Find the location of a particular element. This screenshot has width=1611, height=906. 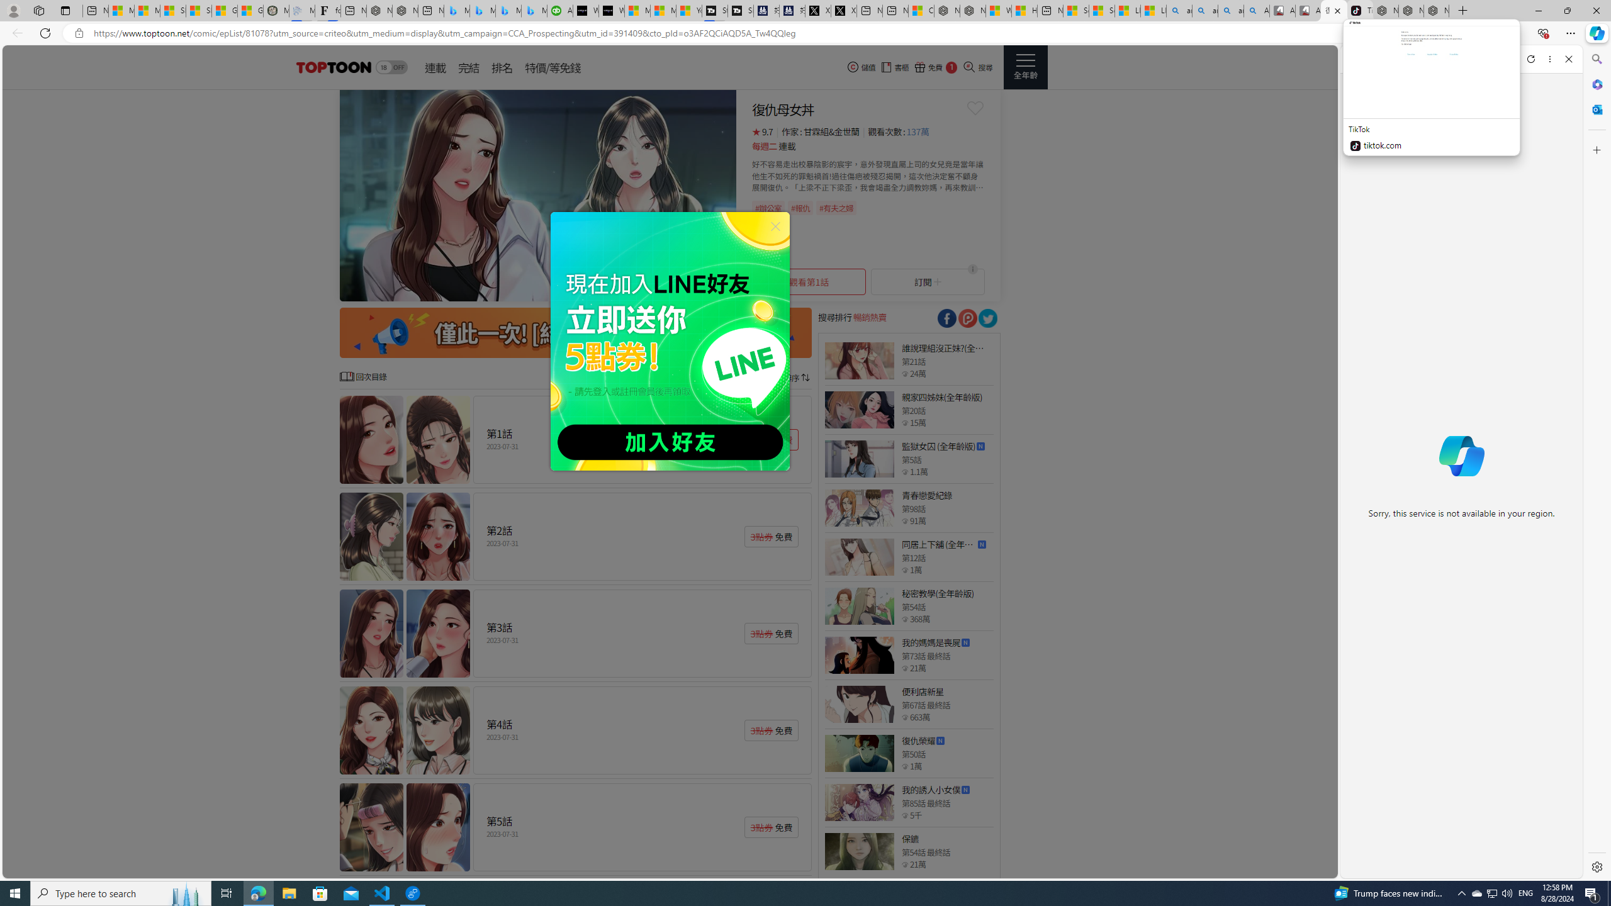

Chat is located at coordinates (1362, 59).